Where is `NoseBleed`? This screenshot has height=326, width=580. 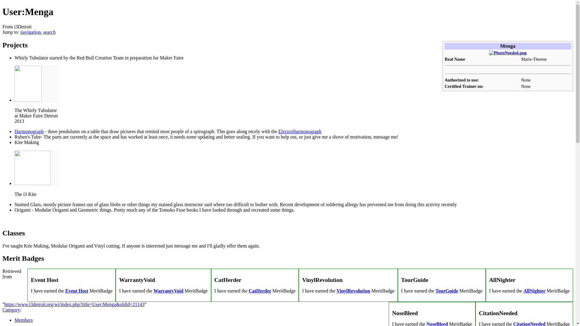
NoseBleed is located at coordinates (437, 324).